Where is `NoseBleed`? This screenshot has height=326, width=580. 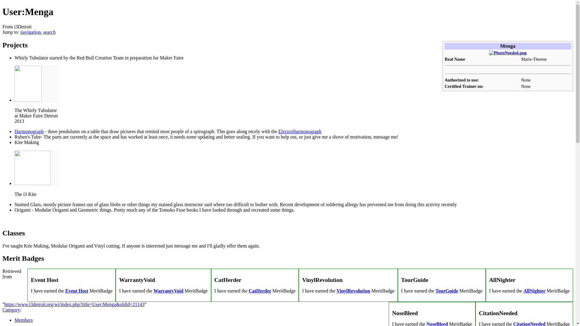
NoseBleed is located at coordinates (437, 324).